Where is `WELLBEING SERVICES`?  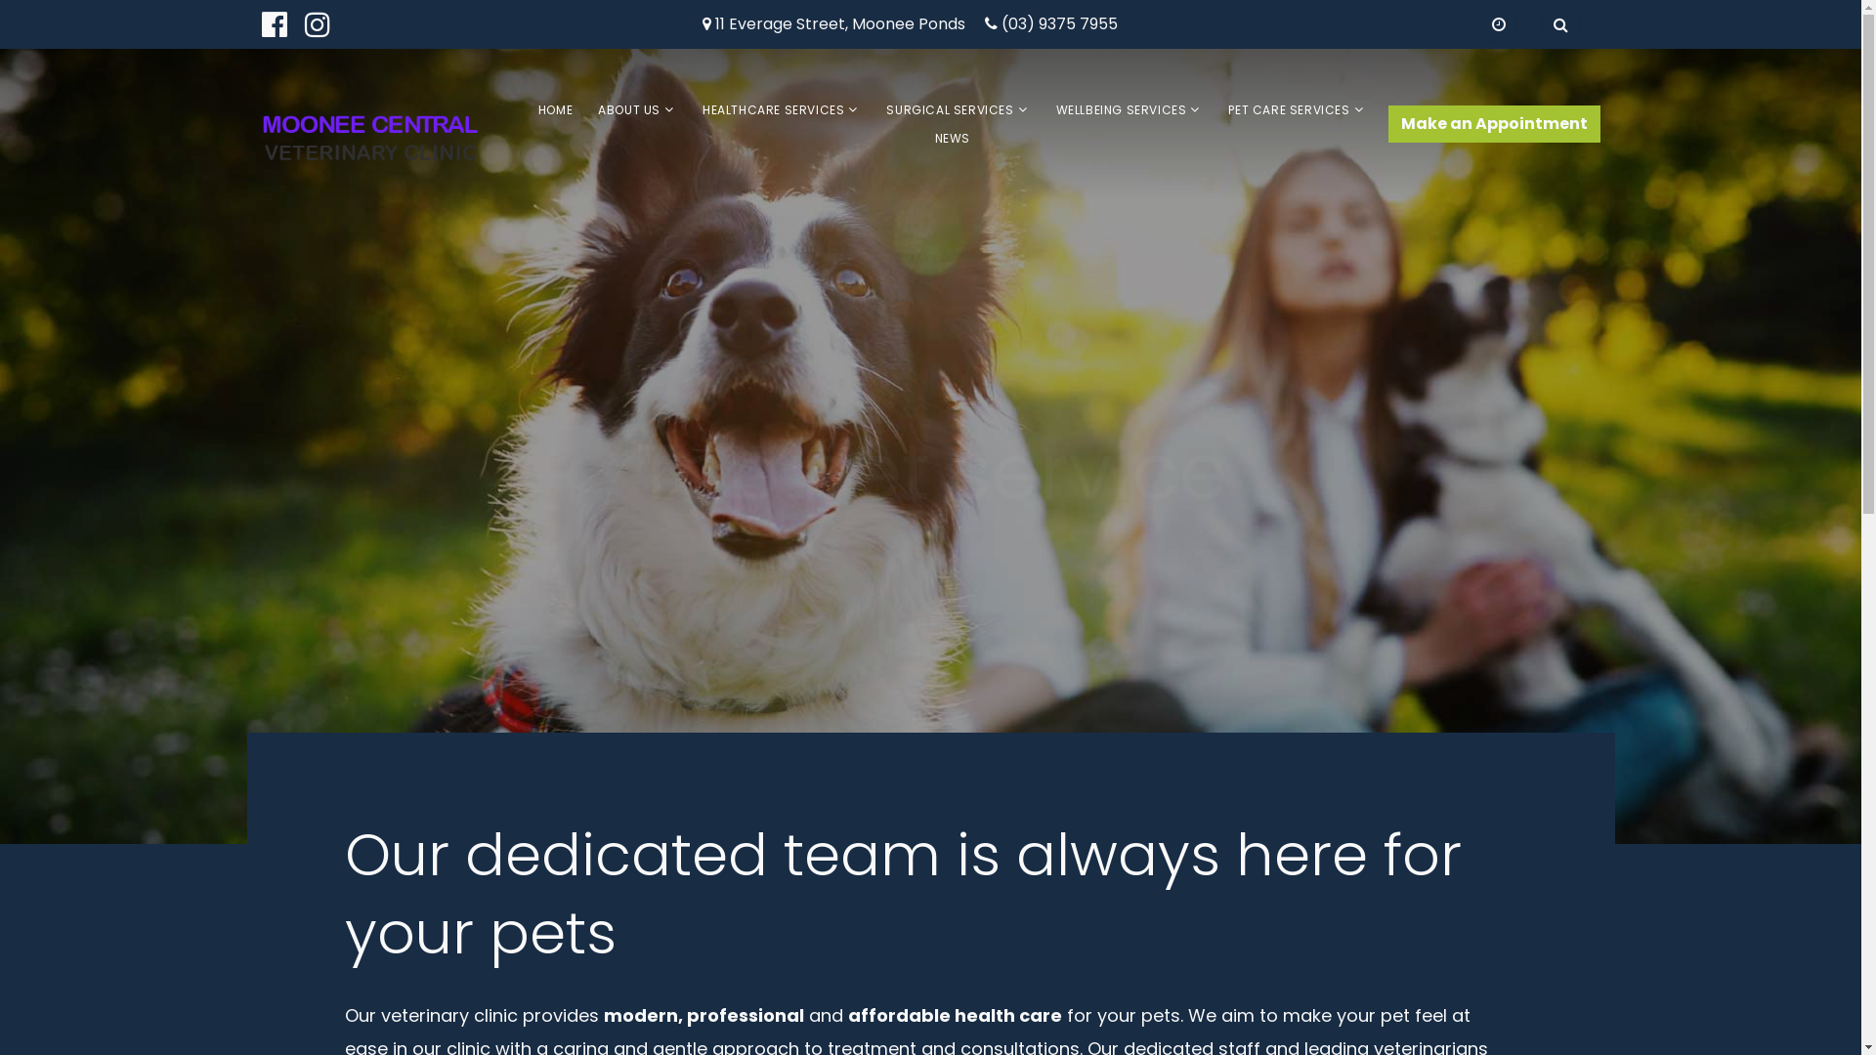
WELLBEING SERVICES is located at coordinates (1122, 109).